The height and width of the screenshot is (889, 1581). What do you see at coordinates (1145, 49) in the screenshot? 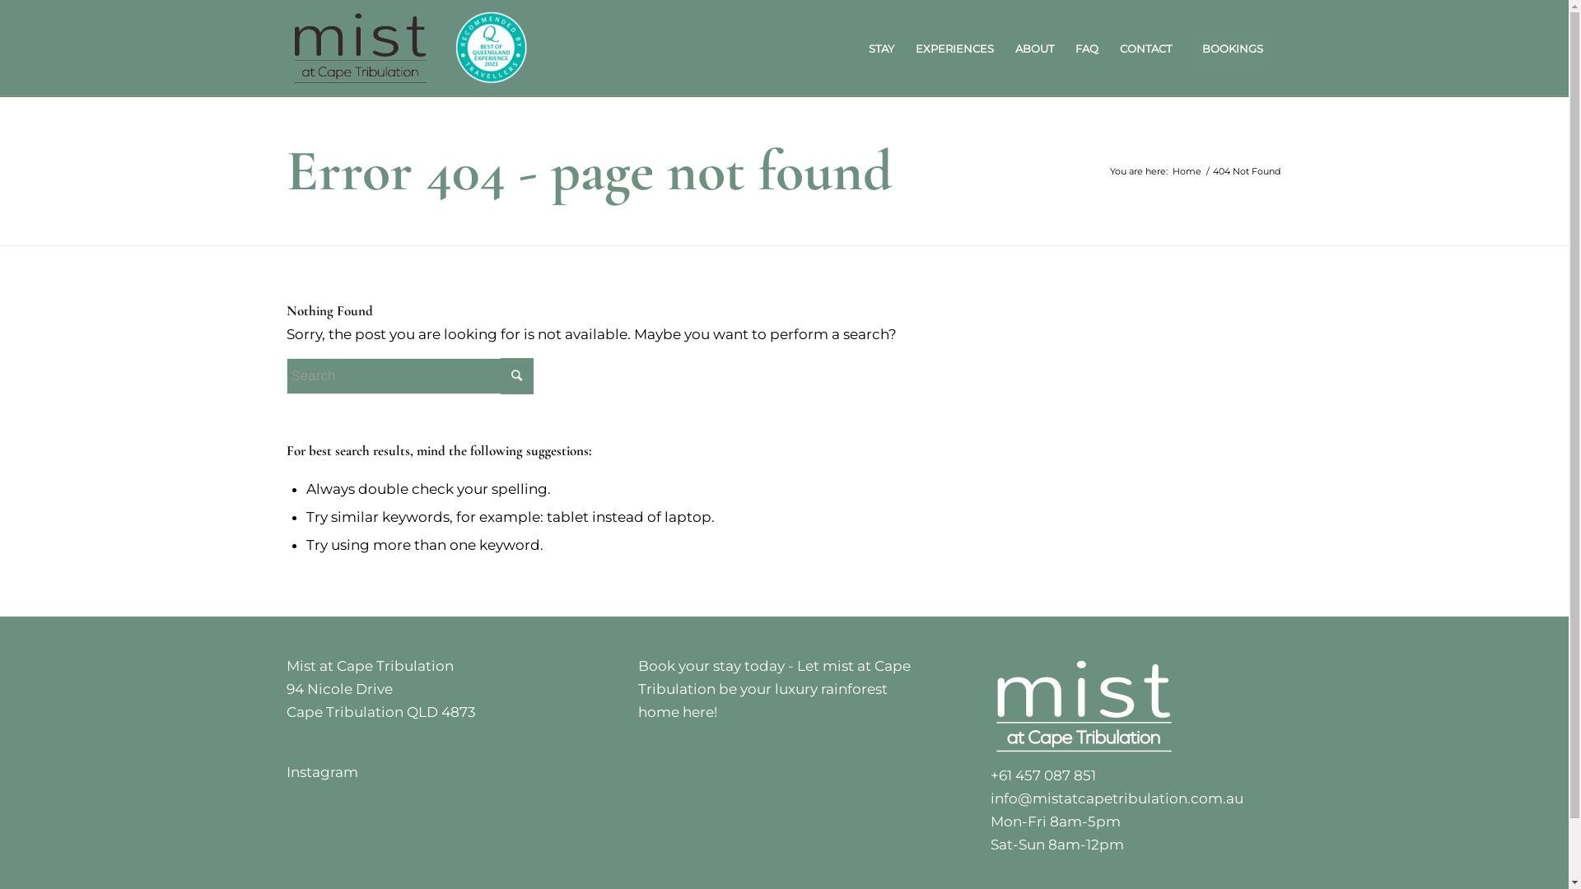
I see `CONTACT` at bounding box center [1145, 49].